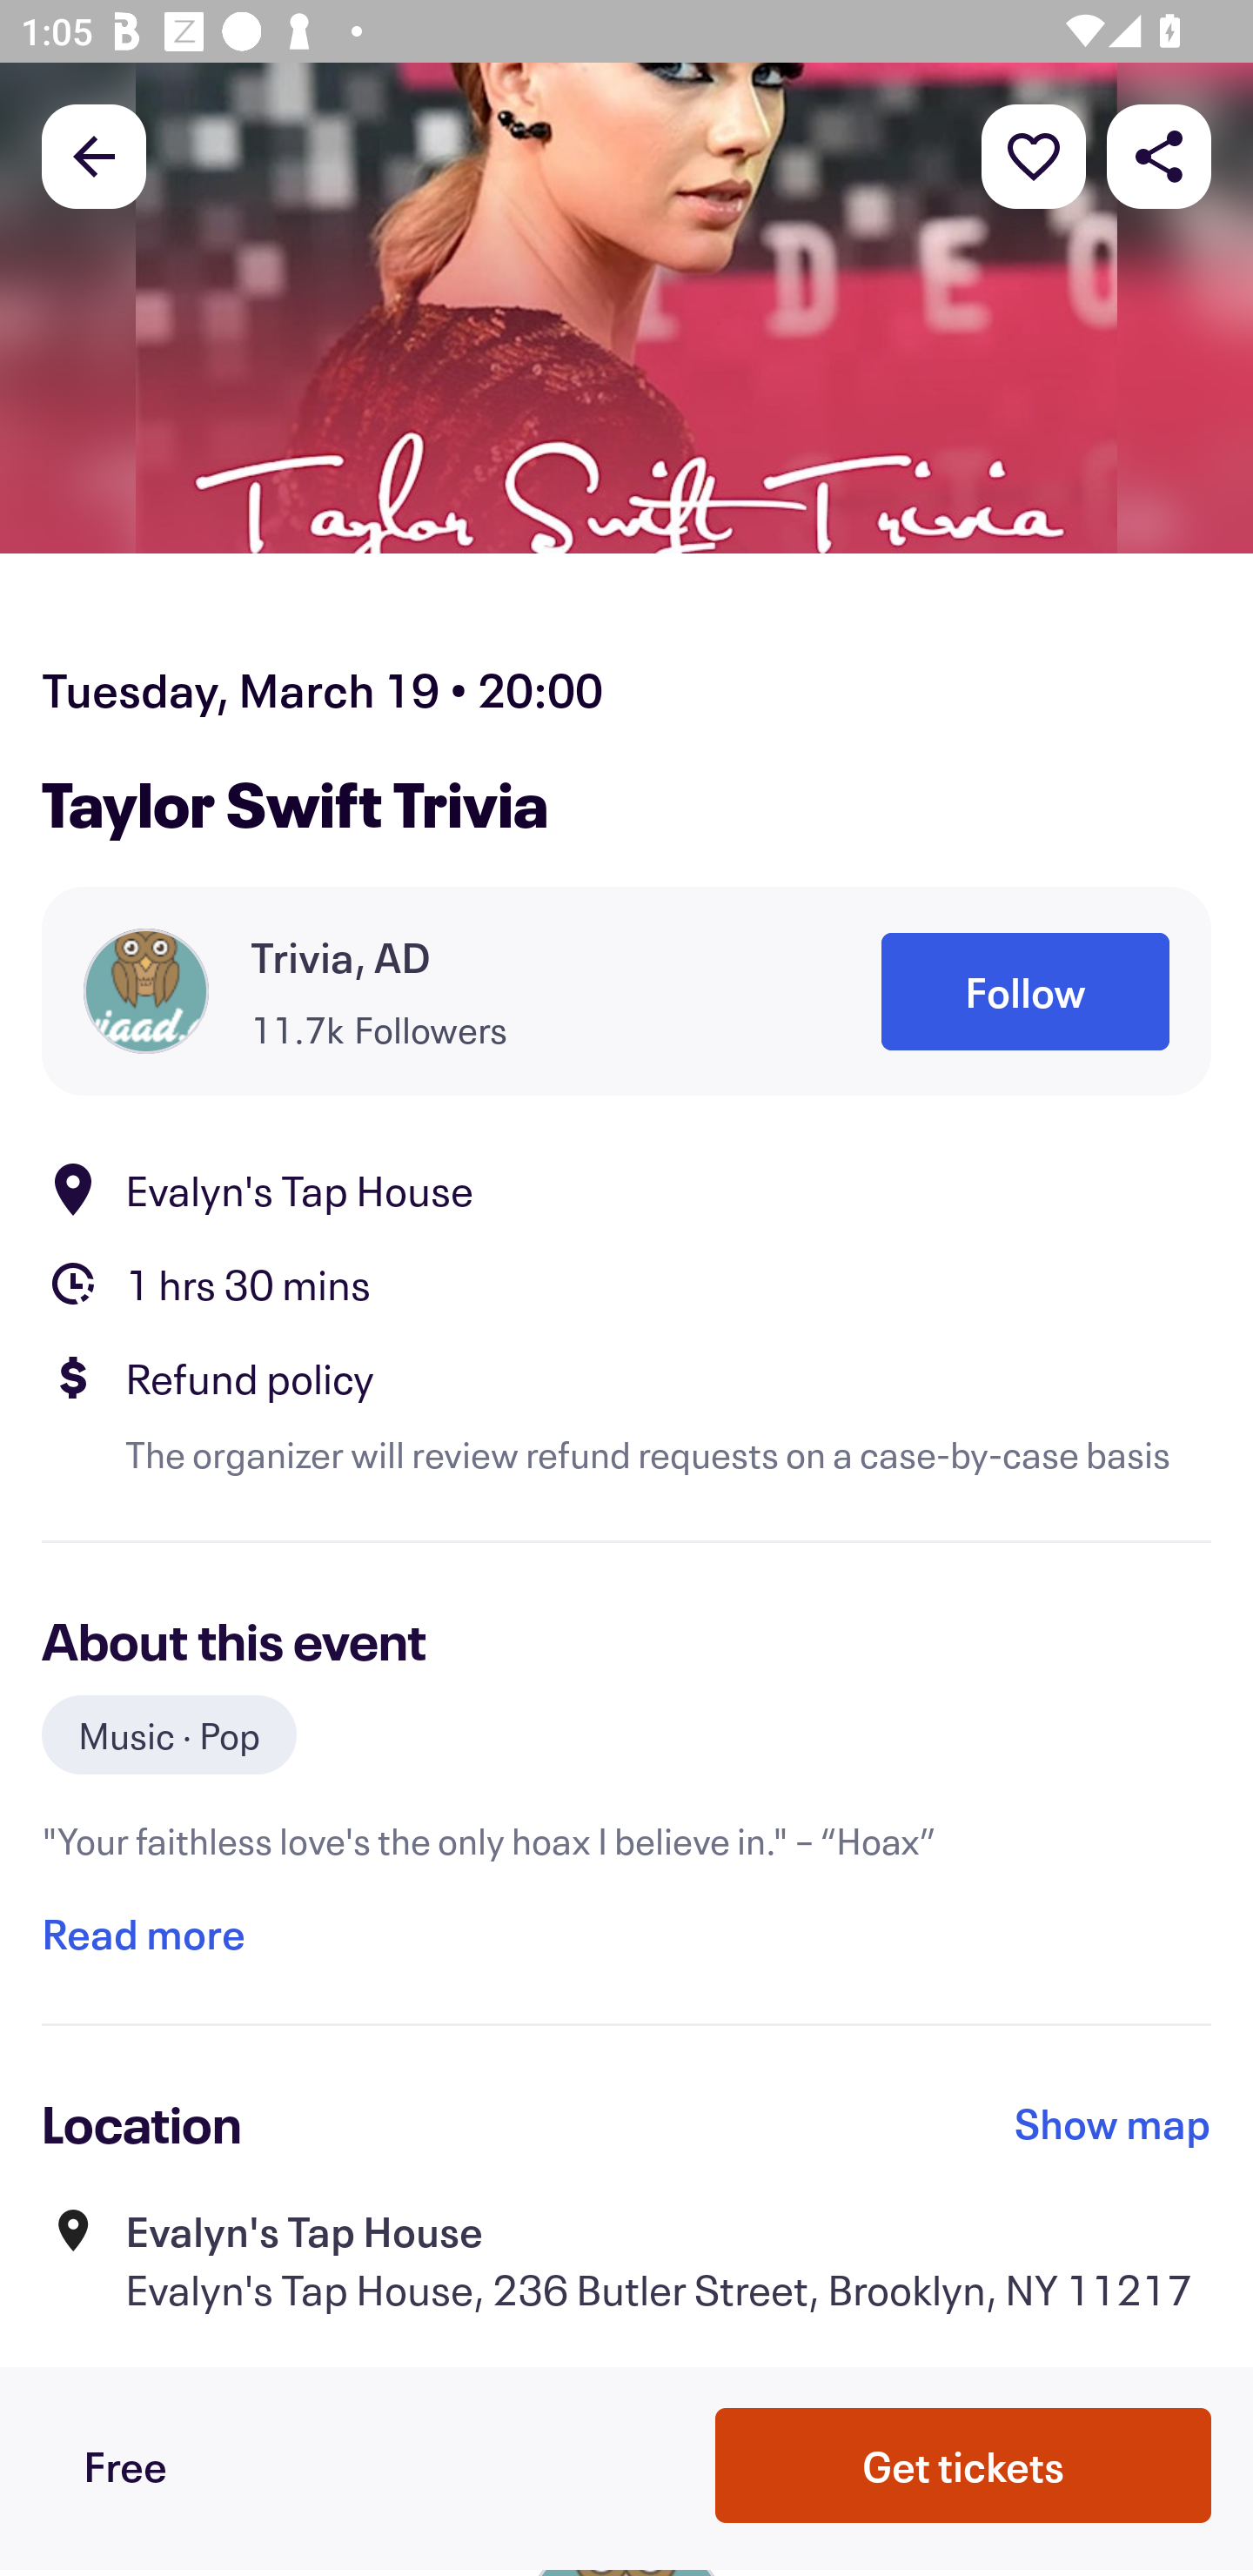  I want to click on Share, so click(1159, 155).